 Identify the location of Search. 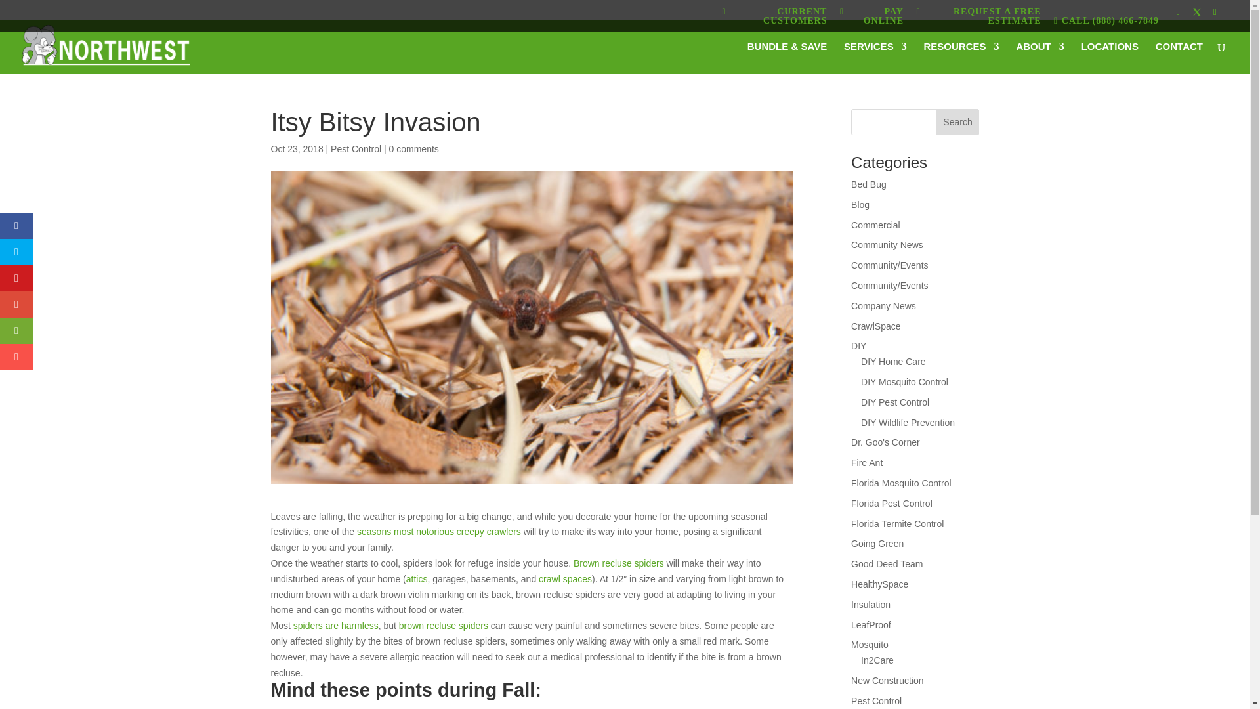
(958, 122).